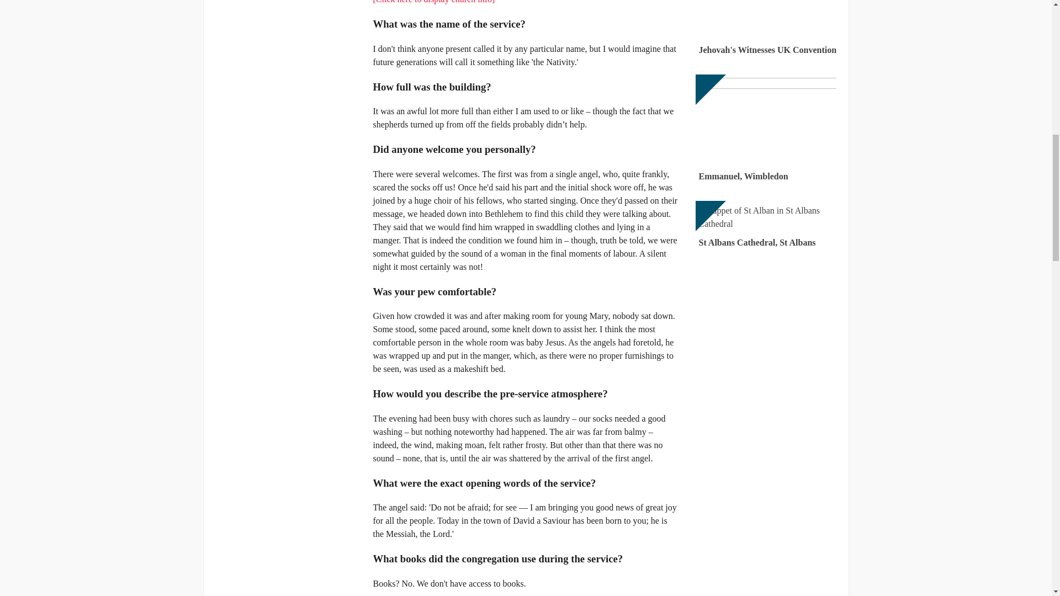 The image size is (1060, 596). Describe the element at coordinates (767, 130) in the screenshot. I see `Emmanuel, Wimbledon` at that location.